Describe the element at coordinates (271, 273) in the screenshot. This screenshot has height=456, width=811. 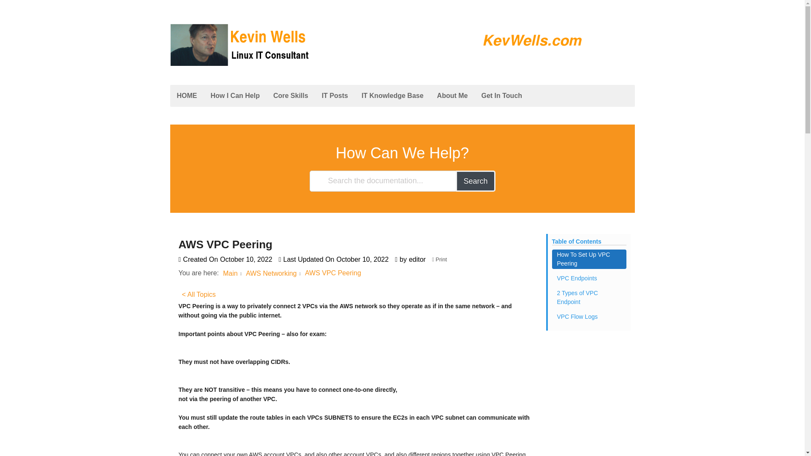
I see `AWS Networking` at that location.